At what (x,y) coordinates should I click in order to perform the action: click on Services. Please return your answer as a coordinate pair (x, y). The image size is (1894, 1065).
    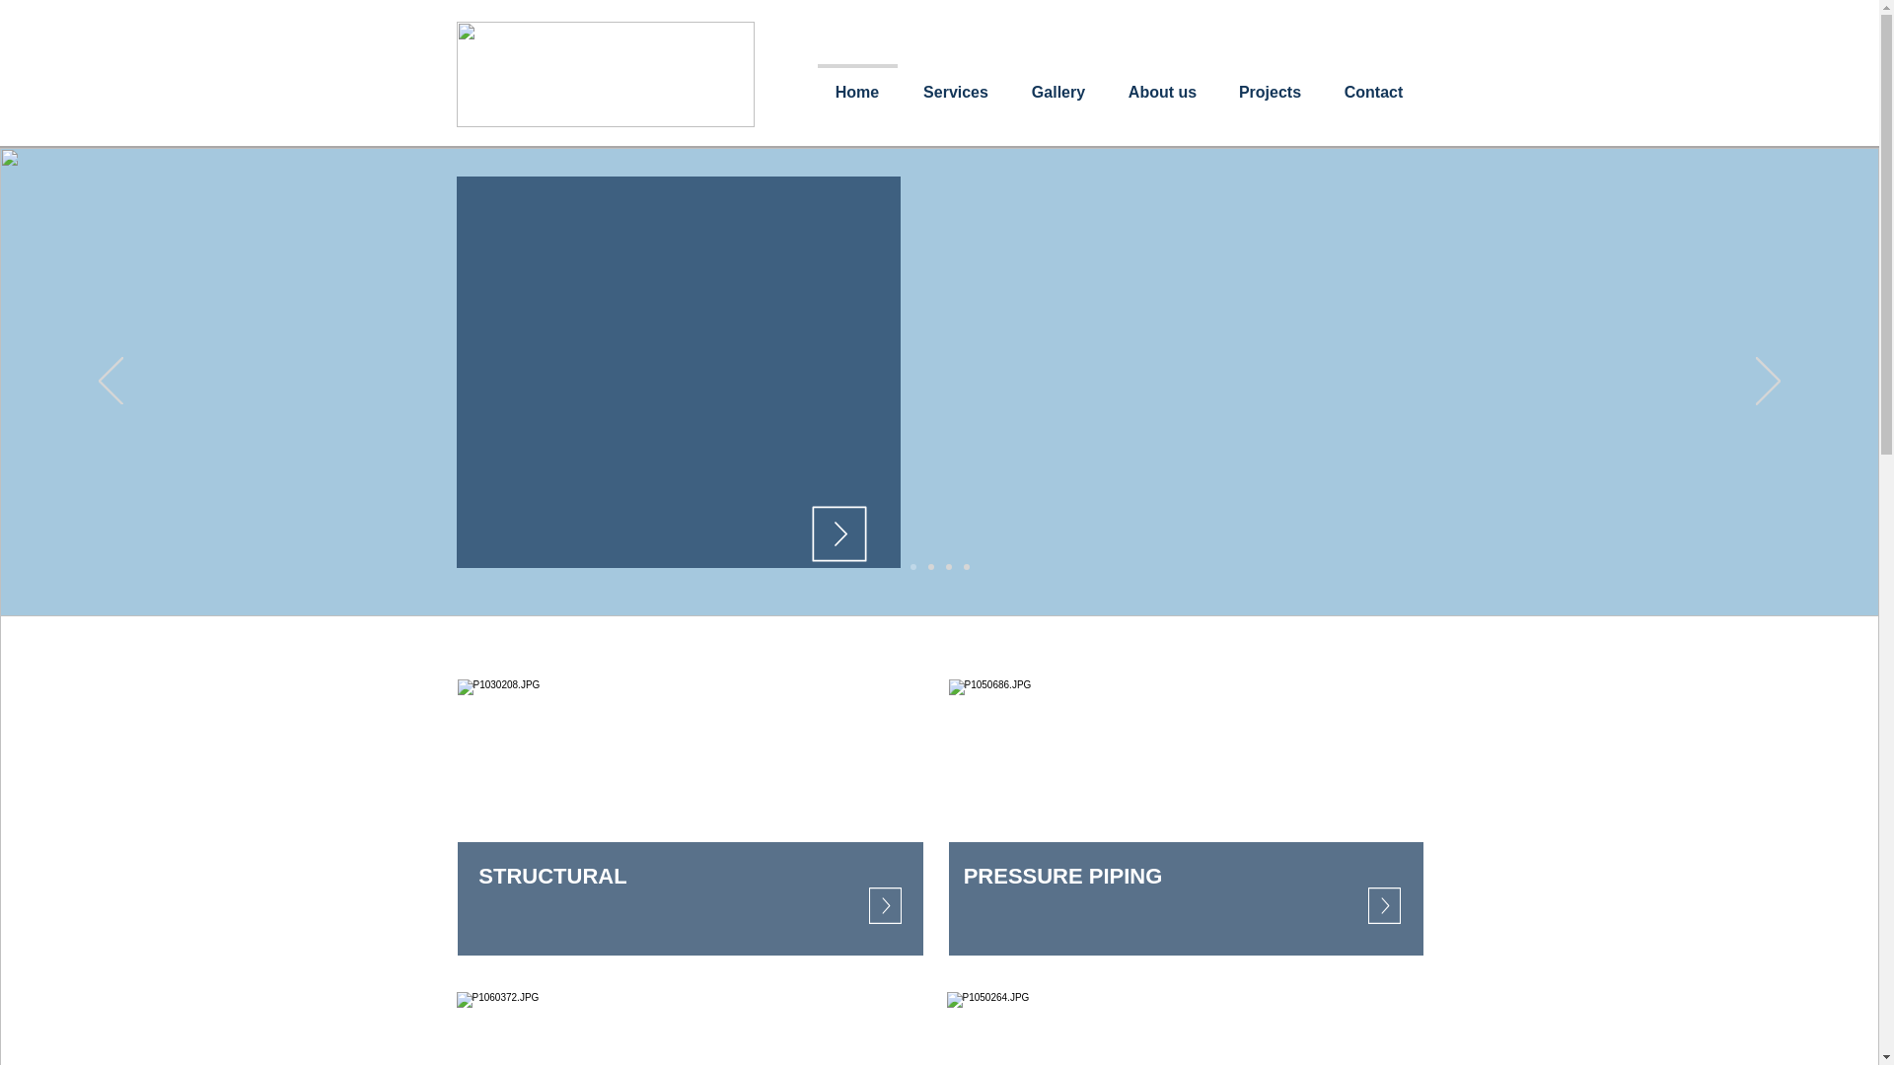
    Looking at the image, I should click on (955, 83).